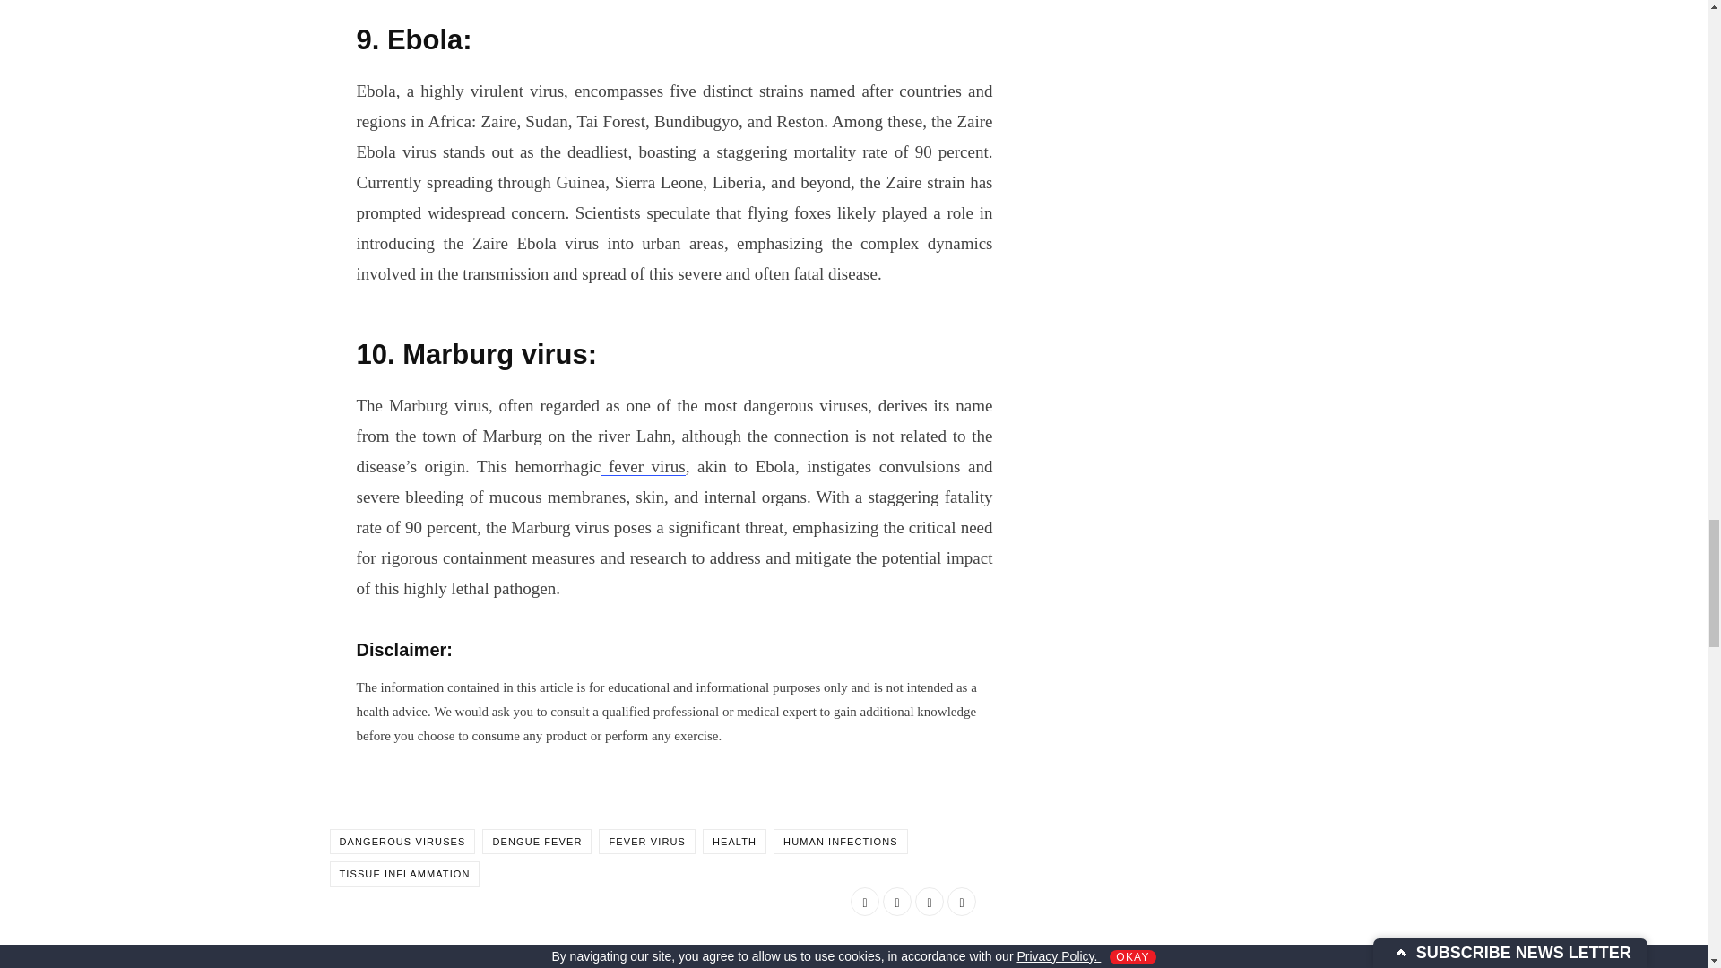 The width and height of the screenshot is (1721, 968). Describe the element at coordinates (405, 875) in the screenshot. I see `TISSUE INFLAMMATION` at that location.